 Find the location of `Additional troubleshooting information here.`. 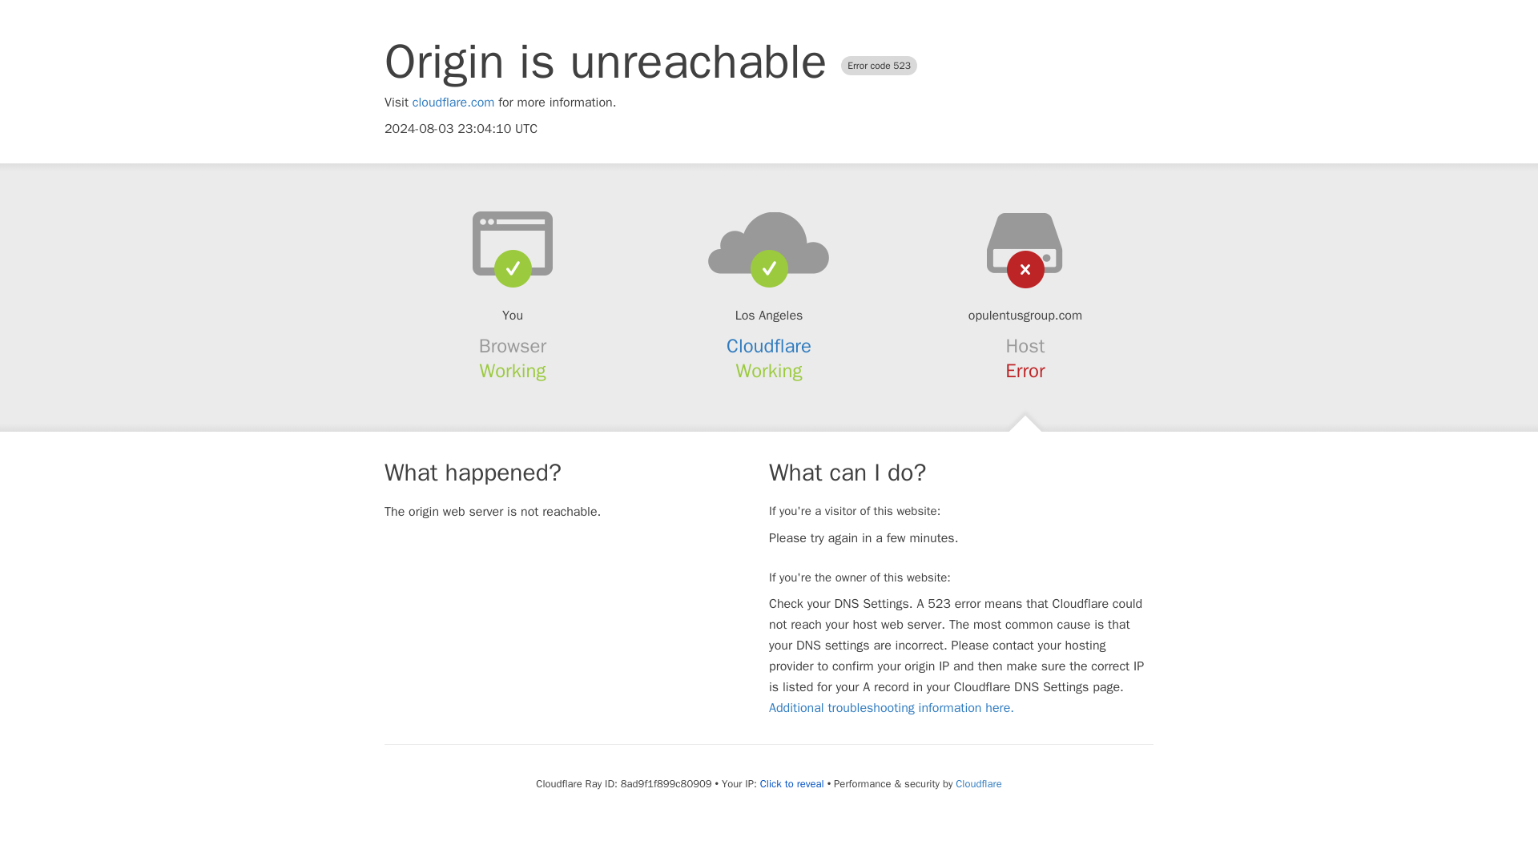

Additional troubleshooting information here. is located at coordinates (891, 708).